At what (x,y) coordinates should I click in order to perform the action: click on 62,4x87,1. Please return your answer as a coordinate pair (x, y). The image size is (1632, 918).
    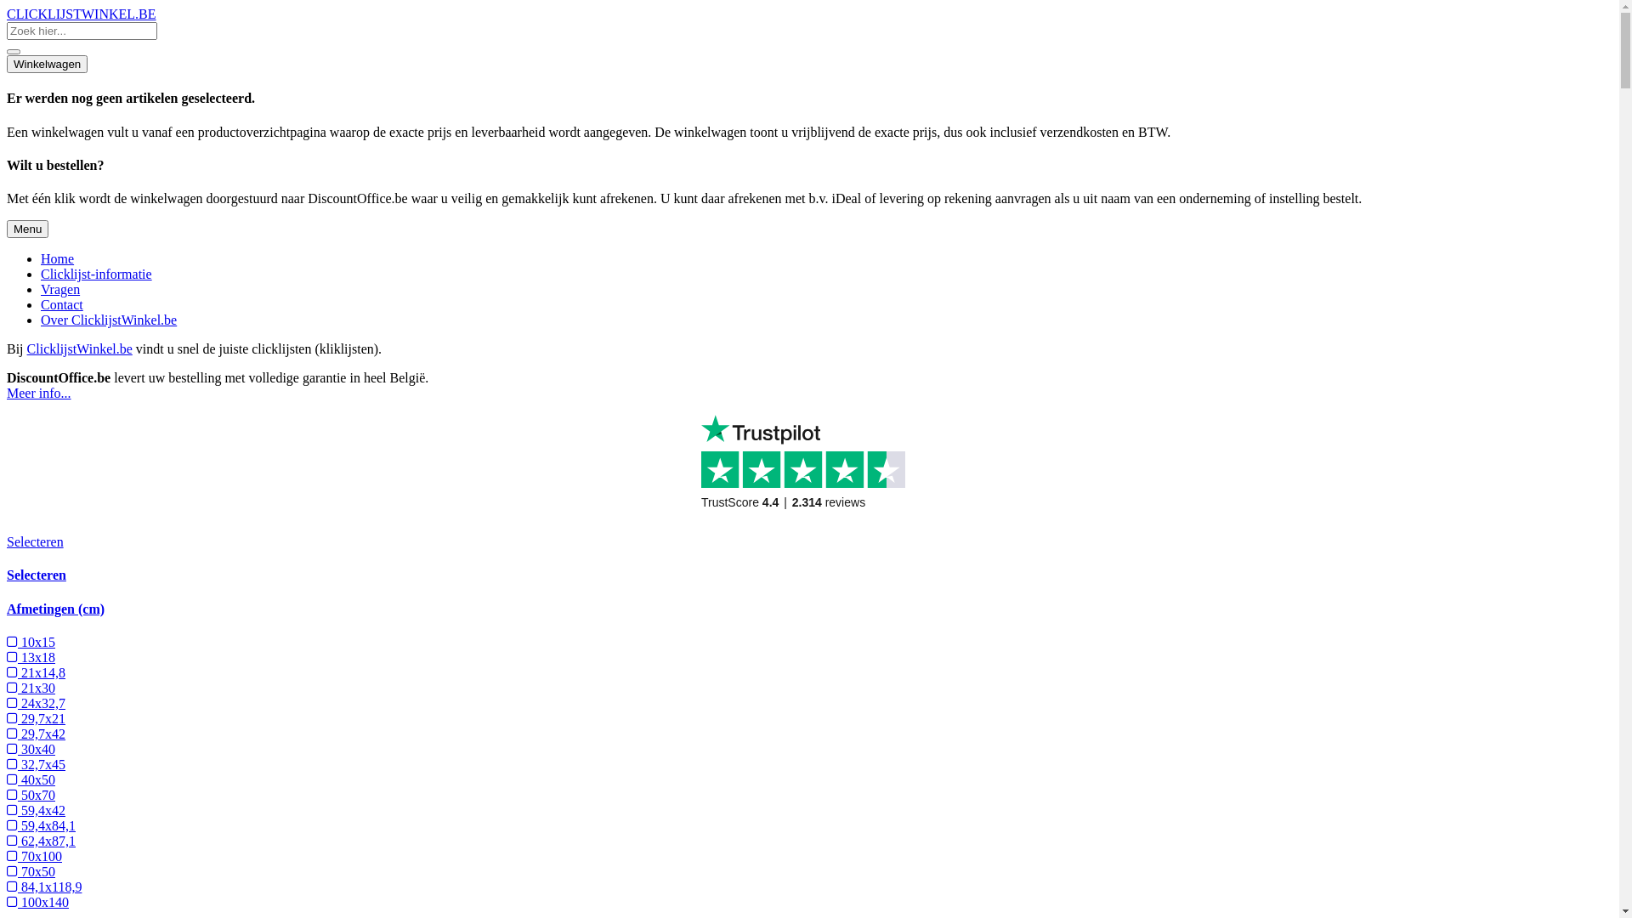
    Looking at the image, I should click on (41, 841).